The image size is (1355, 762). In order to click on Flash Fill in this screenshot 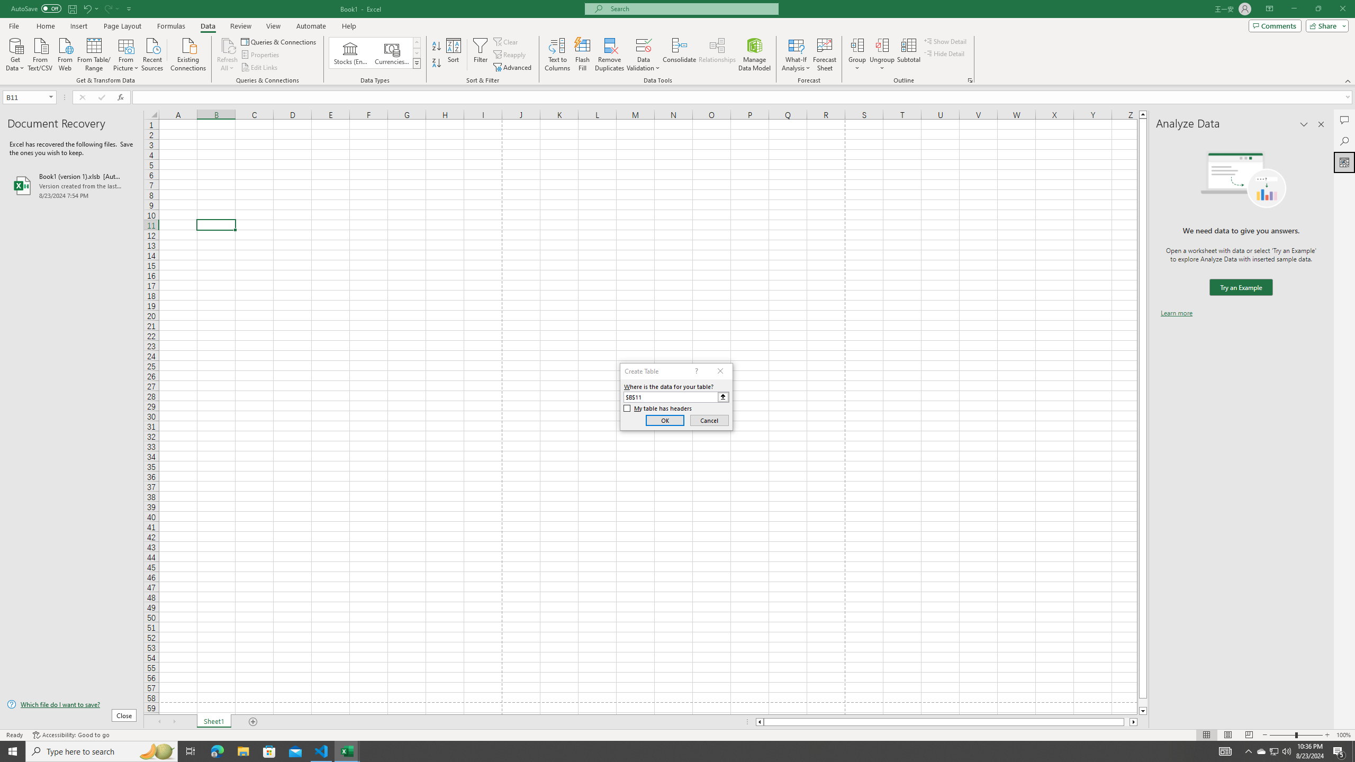, I will do `click(582, 55)`.